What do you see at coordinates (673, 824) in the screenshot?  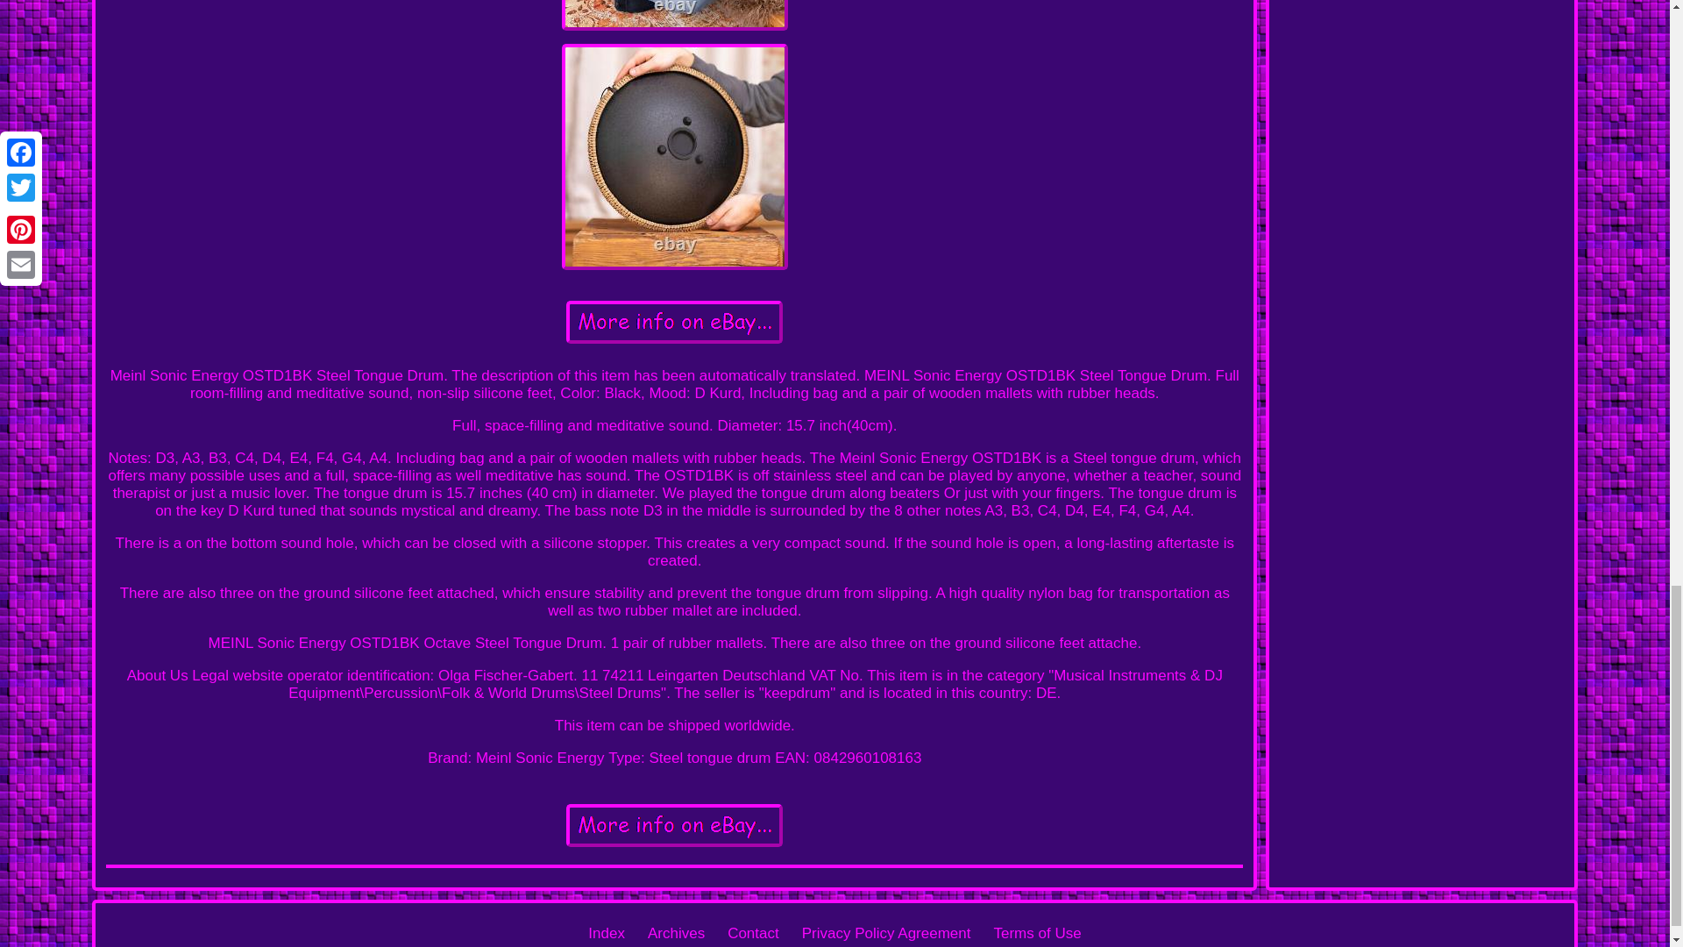 I see `Meinl Sonic Energy OSTD1BK Steel Tongue Drum` at bounding box center [673, 824].